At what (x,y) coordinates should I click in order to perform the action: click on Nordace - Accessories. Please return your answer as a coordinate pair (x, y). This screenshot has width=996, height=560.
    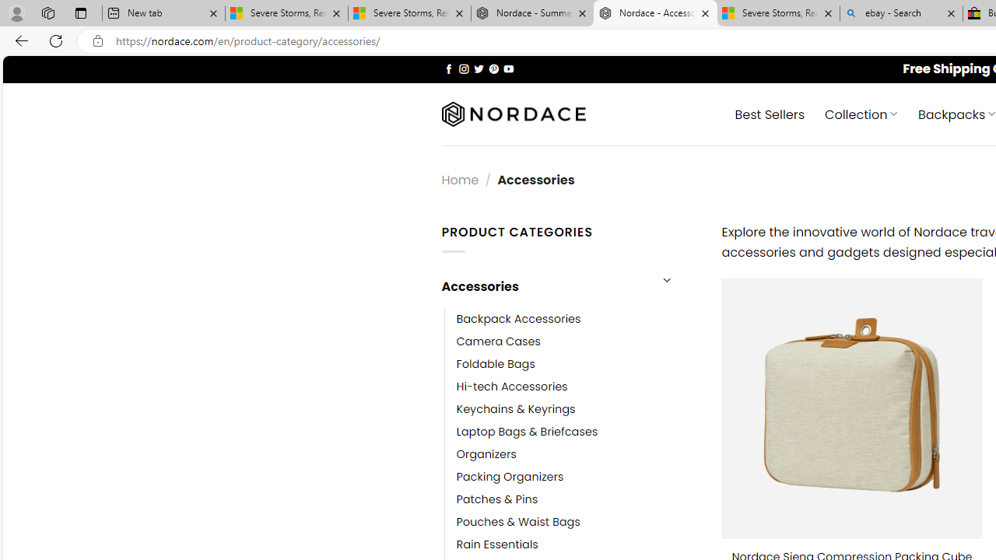
    Looking at the image, I should click on (655, 14).